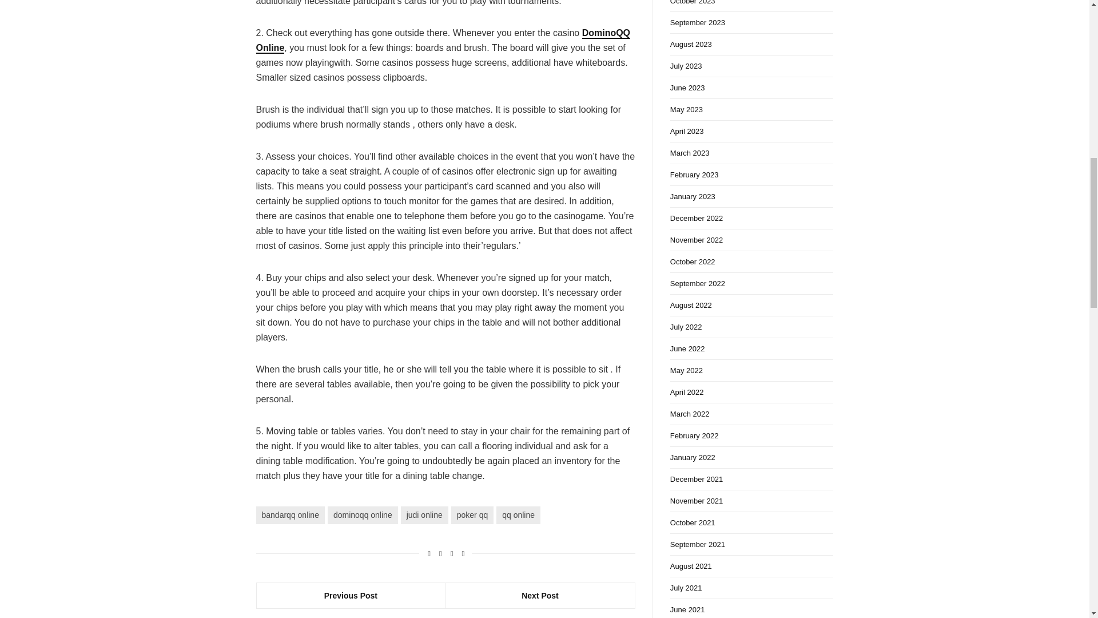 The height and width of the screenshot is (618, 1098). Describe the element at coordinates (291, 515) in the screenshot. I see `bandarqq online` at that location.